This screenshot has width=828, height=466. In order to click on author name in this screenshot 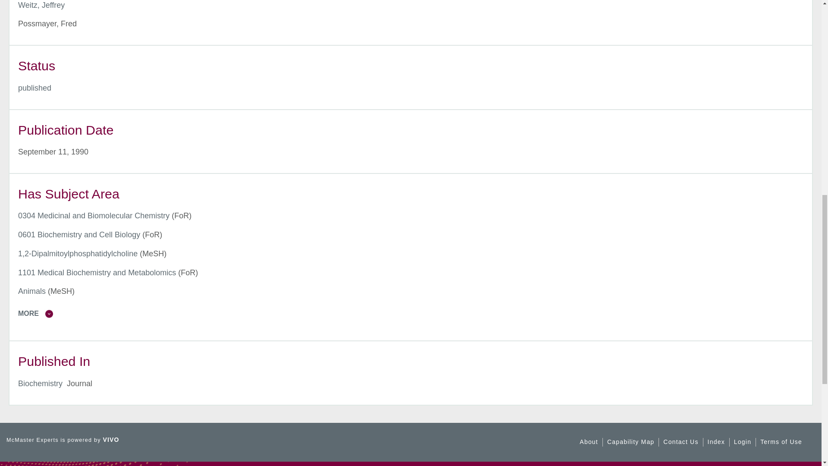, I will do `click(41, 5)`.